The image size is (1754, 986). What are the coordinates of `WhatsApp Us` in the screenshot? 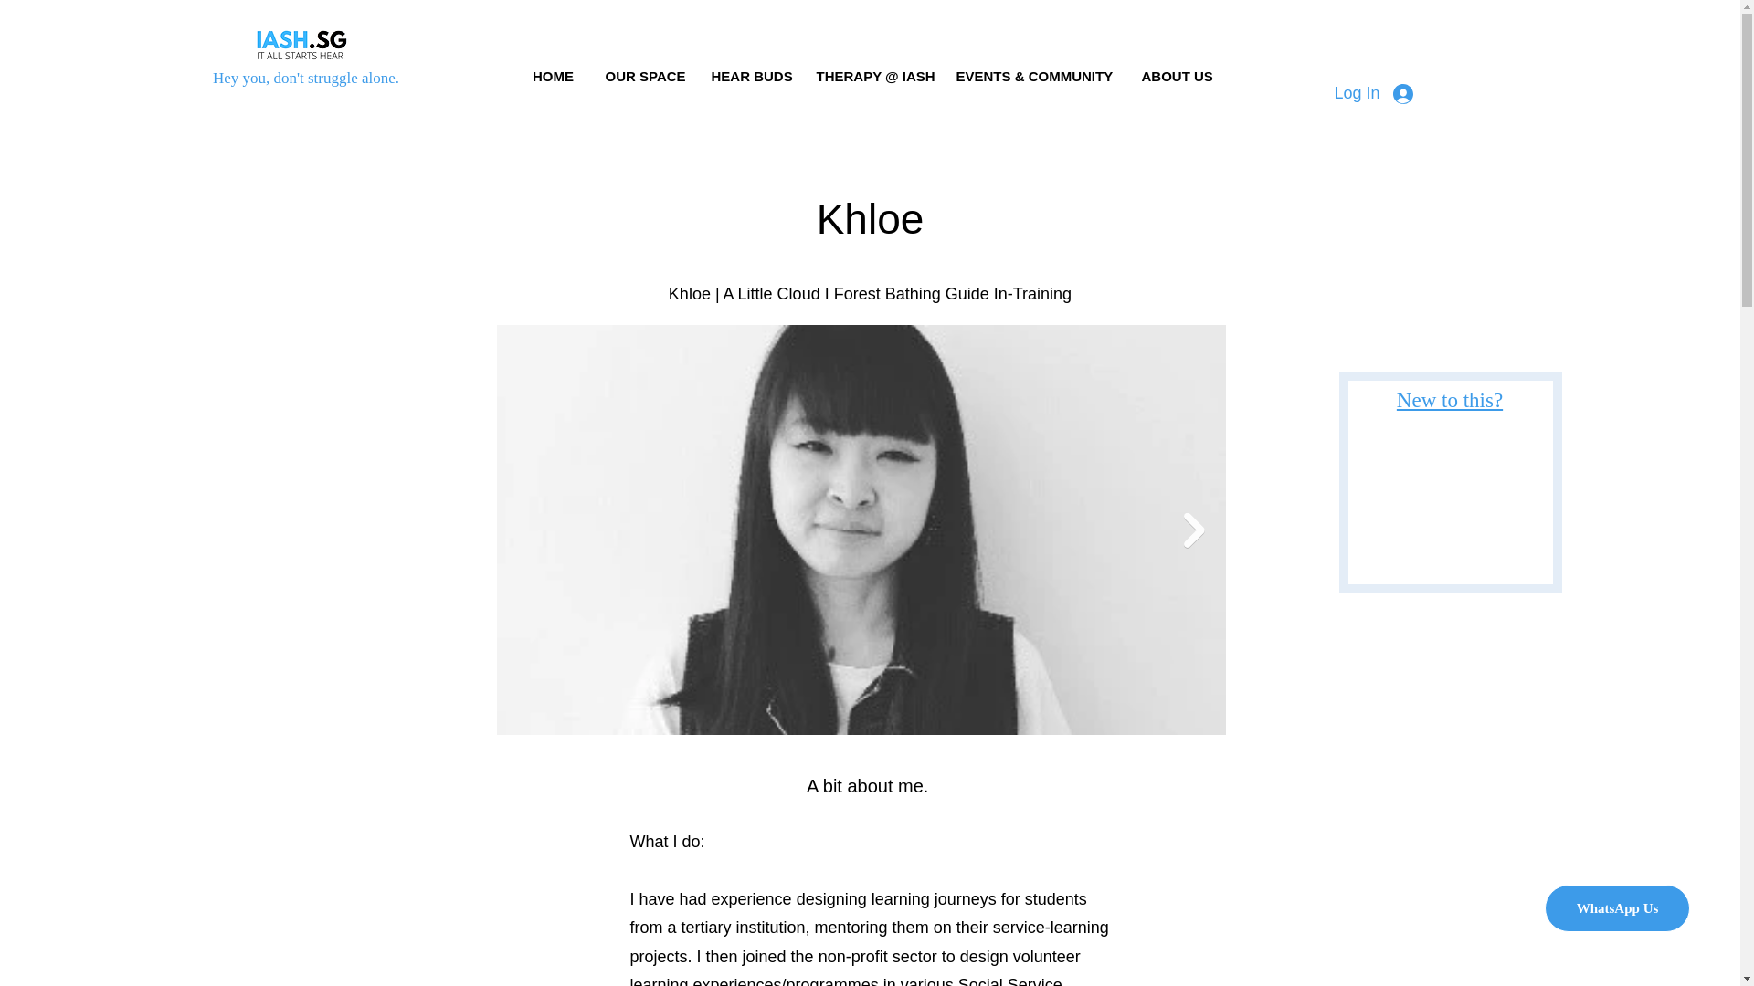 It's located at (1617, 907).